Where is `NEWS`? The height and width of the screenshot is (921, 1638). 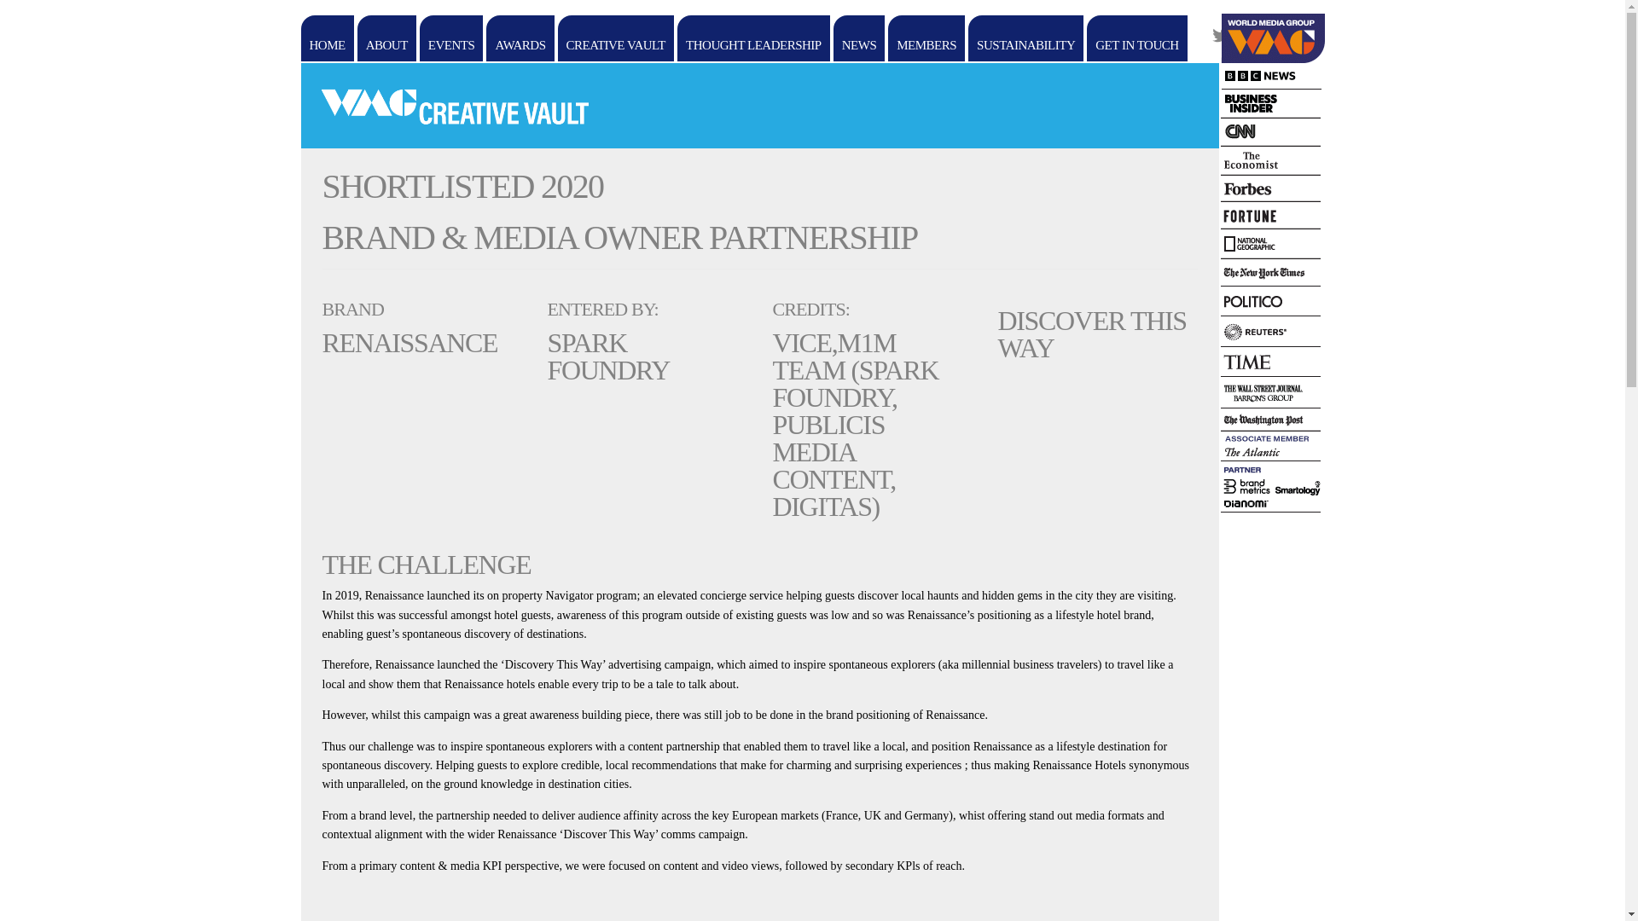
NEWS is located at coordinates (860, 38).